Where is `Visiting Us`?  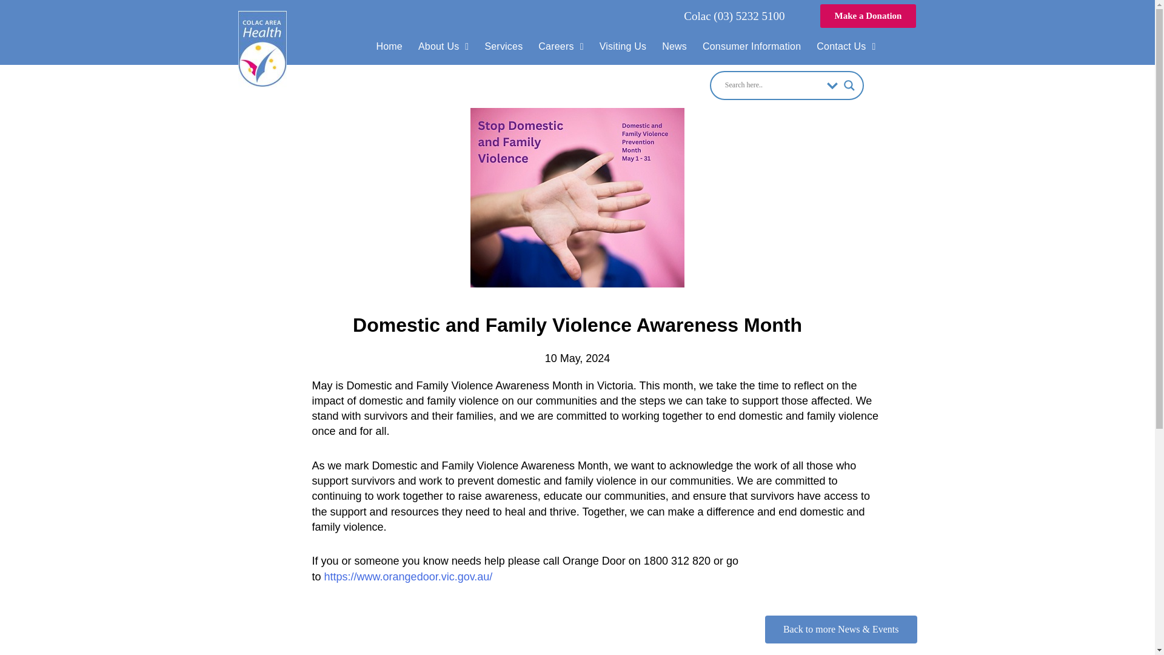
Visiting Us is located at coordinates (623, 47).